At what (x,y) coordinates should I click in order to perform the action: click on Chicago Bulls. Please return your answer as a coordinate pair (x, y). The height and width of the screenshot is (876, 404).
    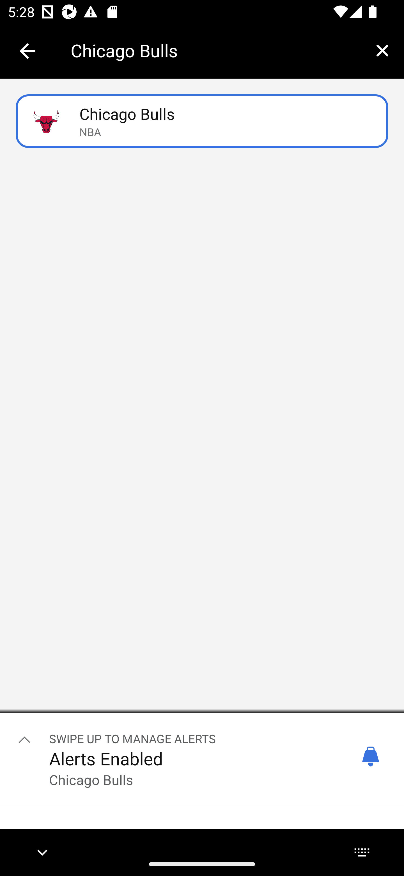
    Looking at the image, I should click on (215, 51).